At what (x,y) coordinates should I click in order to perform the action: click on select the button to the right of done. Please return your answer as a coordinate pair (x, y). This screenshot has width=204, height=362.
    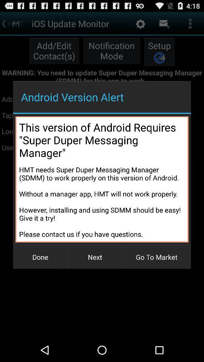
    Looking at the image, I should click on (95, 257).